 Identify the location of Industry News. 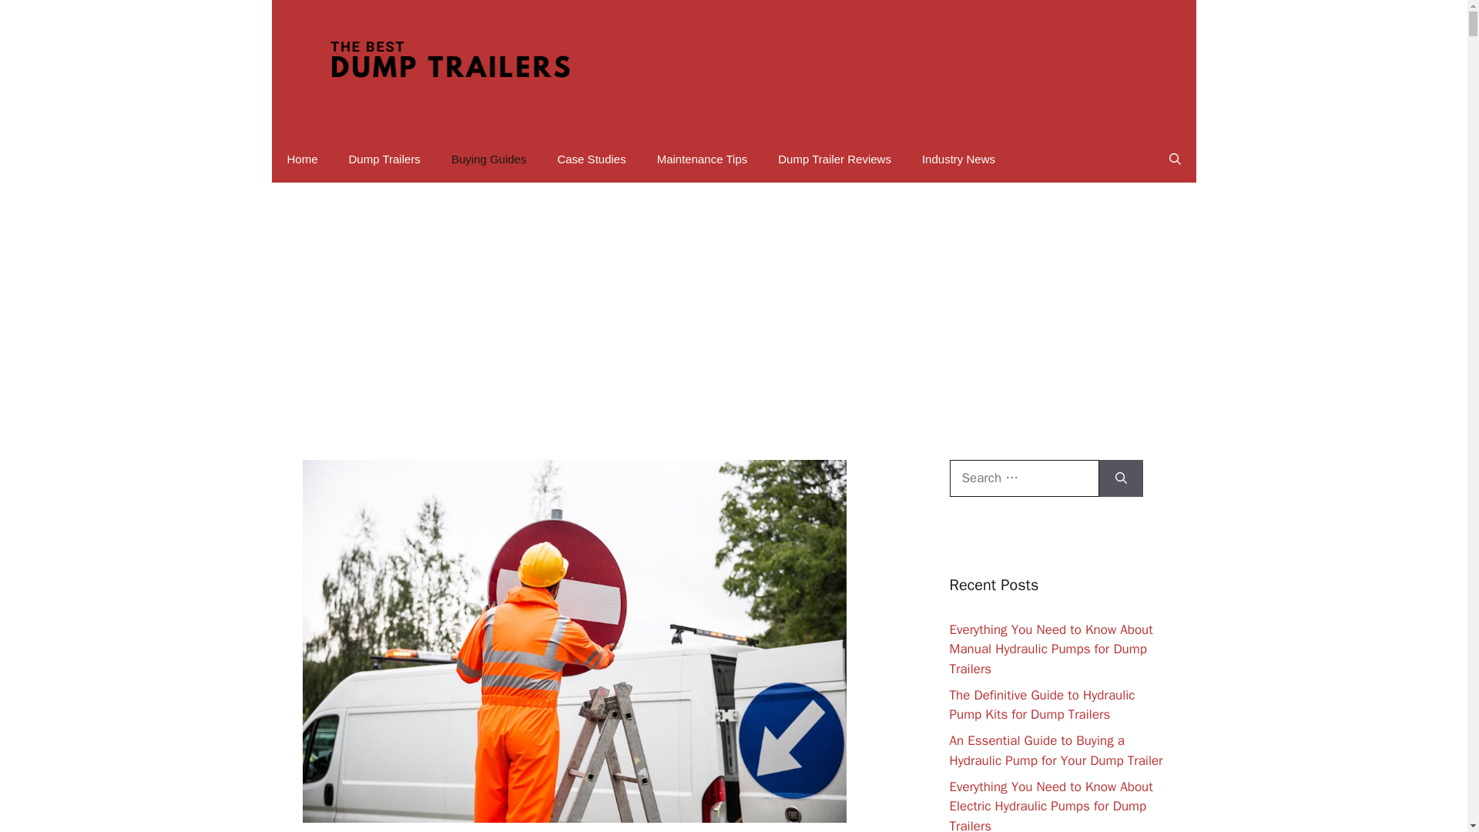
(958, 159).